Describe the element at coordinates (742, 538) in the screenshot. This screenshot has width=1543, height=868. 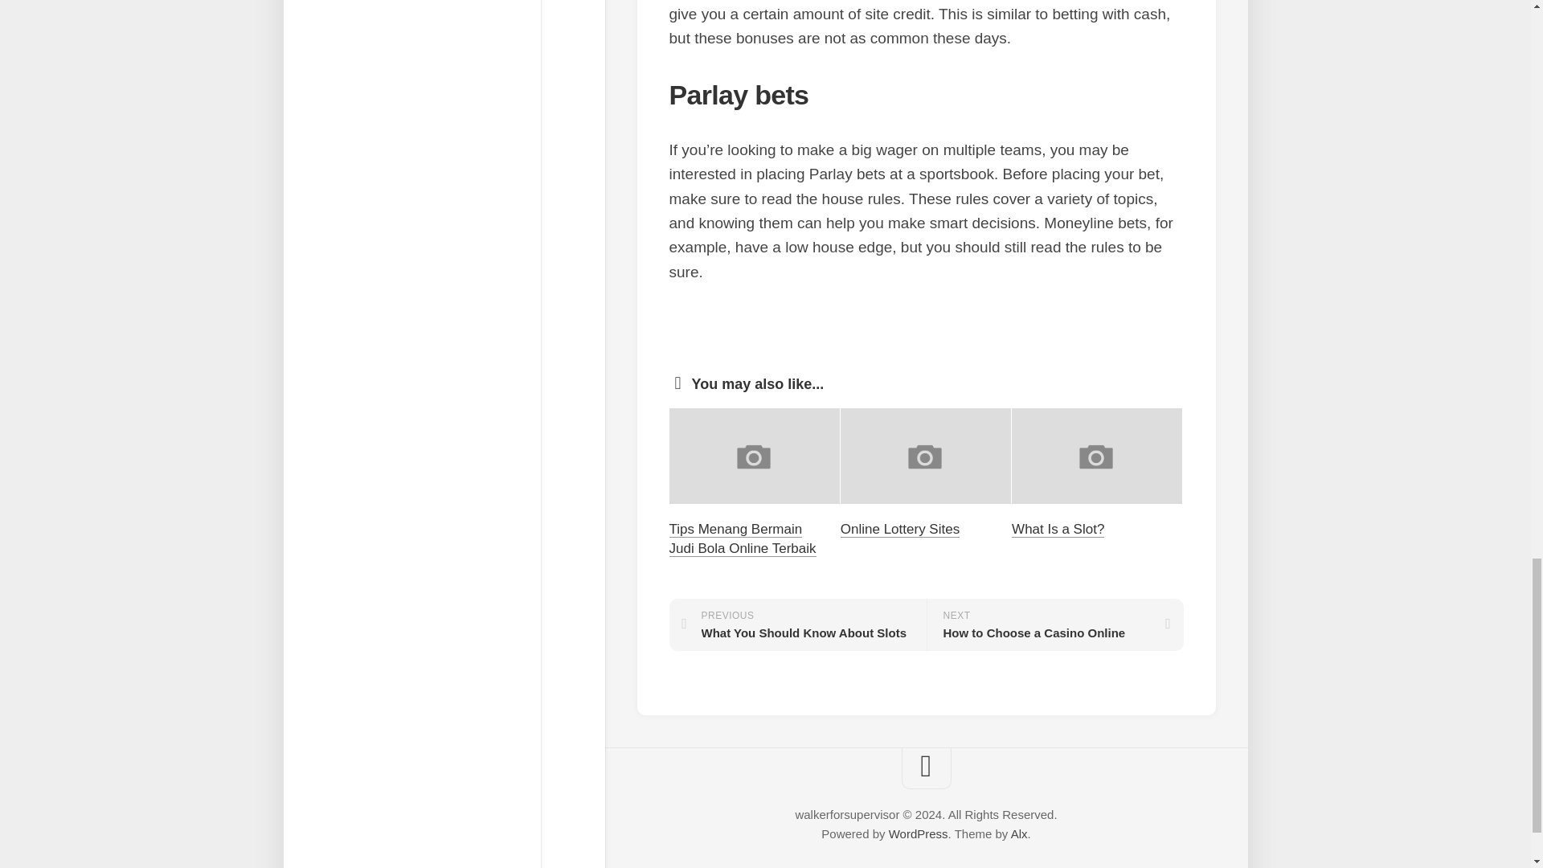
I see `Tips Menang Bermain Judi Bola Online Terbaik` at that location.